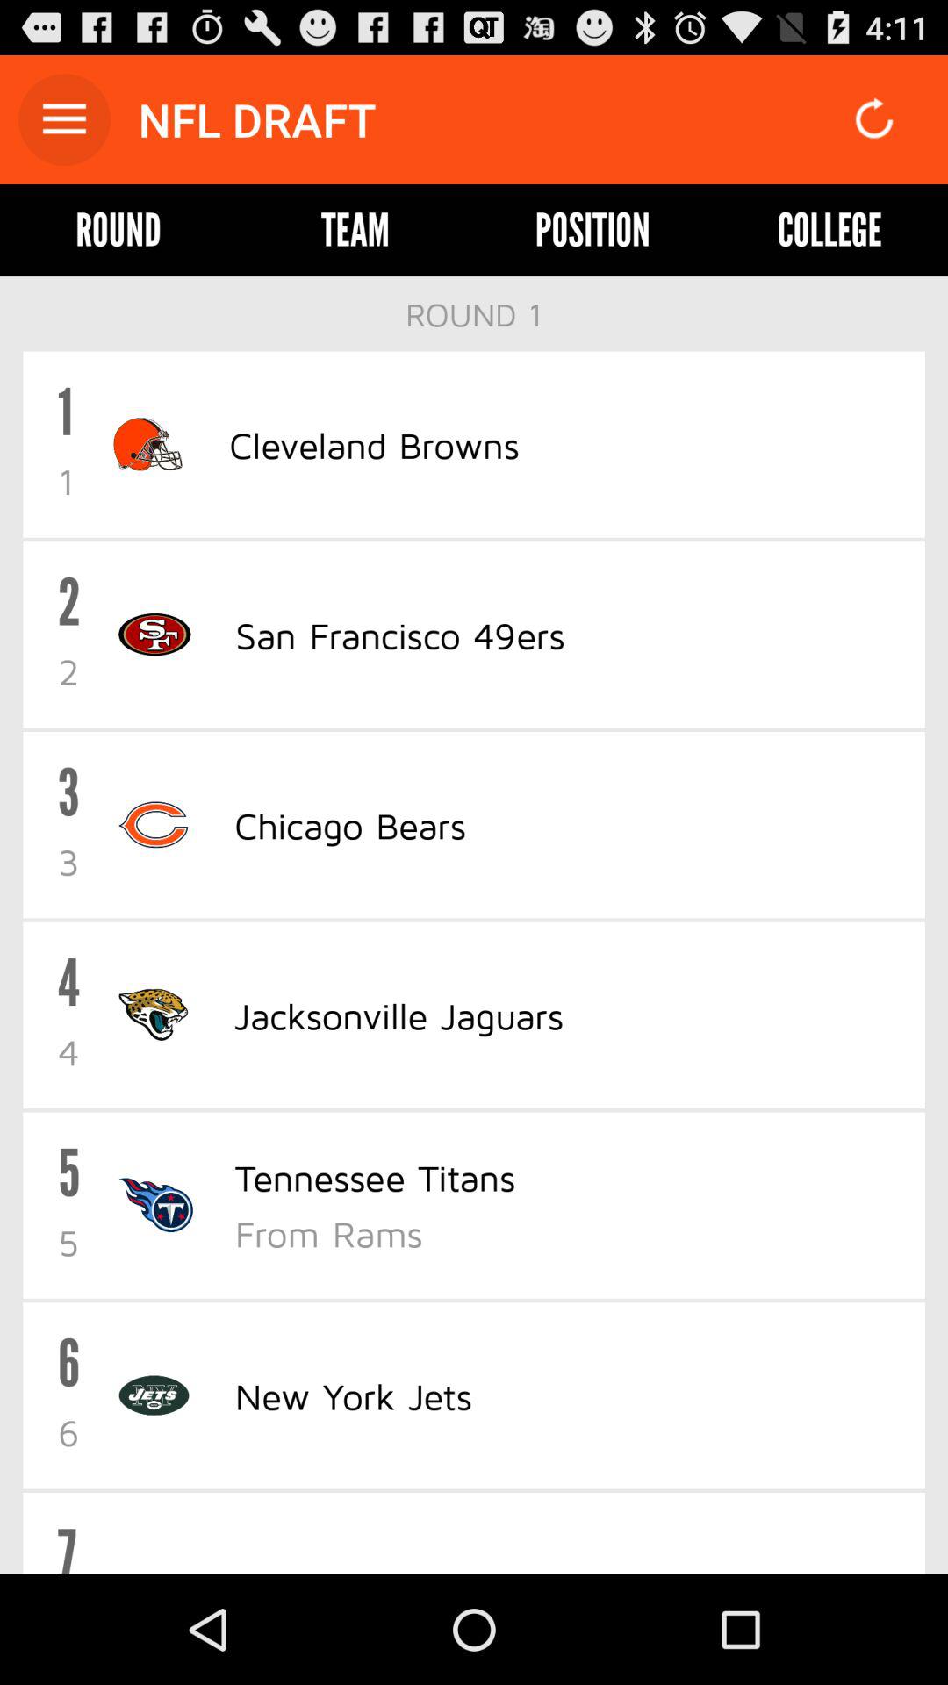  Describe the element at coordinates (64, 119) in the screenshot. I see `turn on app to the left of the nfl draft app` at that location.